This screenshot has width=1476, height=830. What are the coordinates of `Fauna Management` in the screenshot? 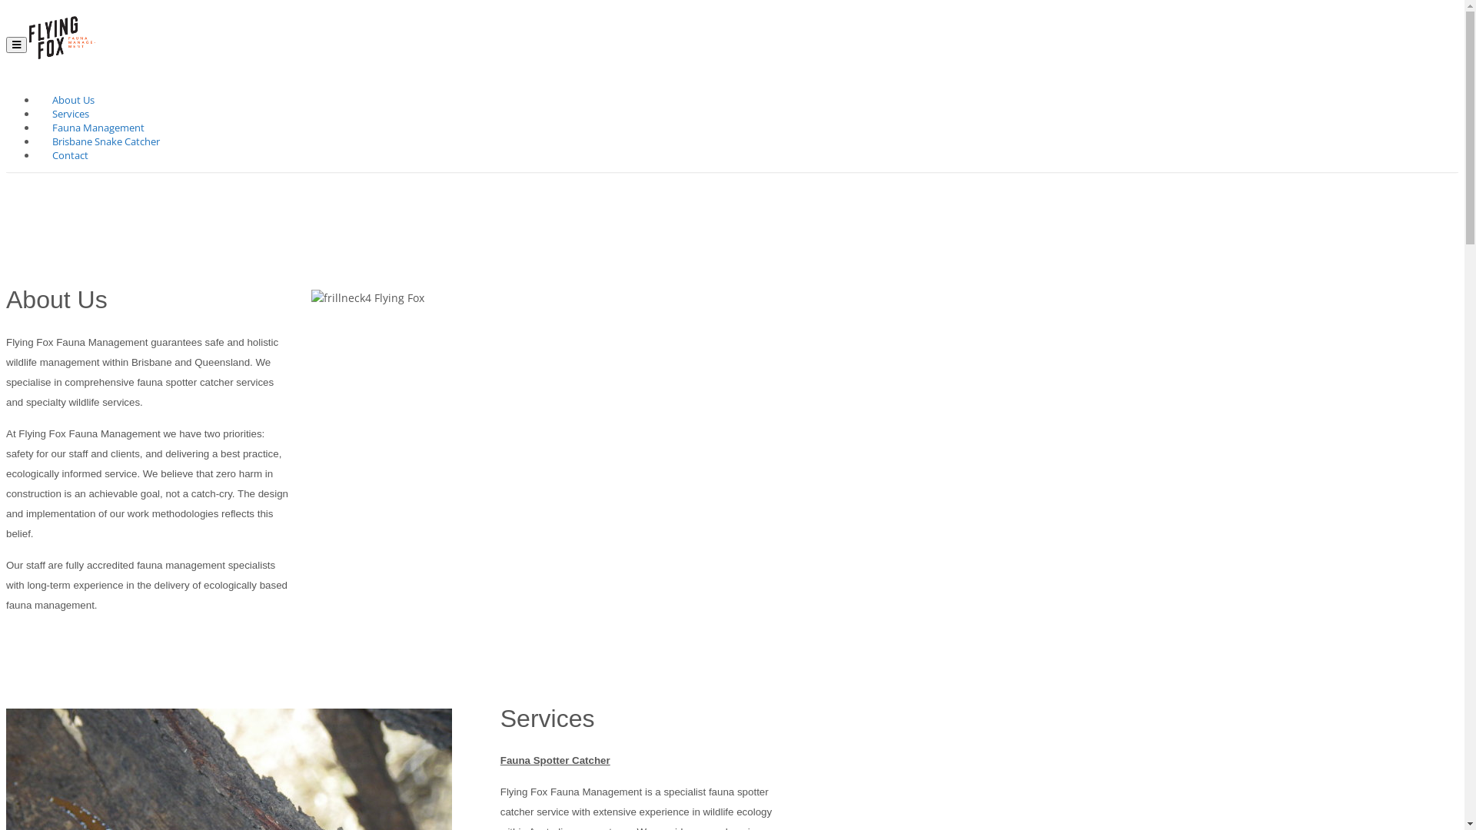 It's located at (98, 128).